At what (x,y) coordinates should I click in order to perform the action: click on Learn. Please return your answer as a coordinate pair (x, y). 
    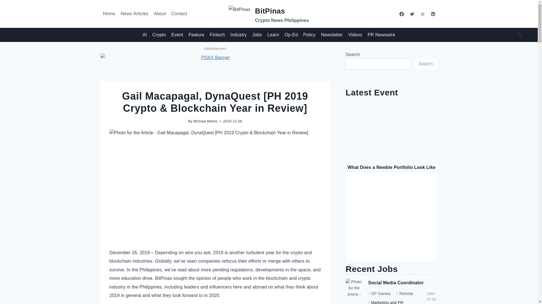
    Looking at the image, I should click on (273, 35).